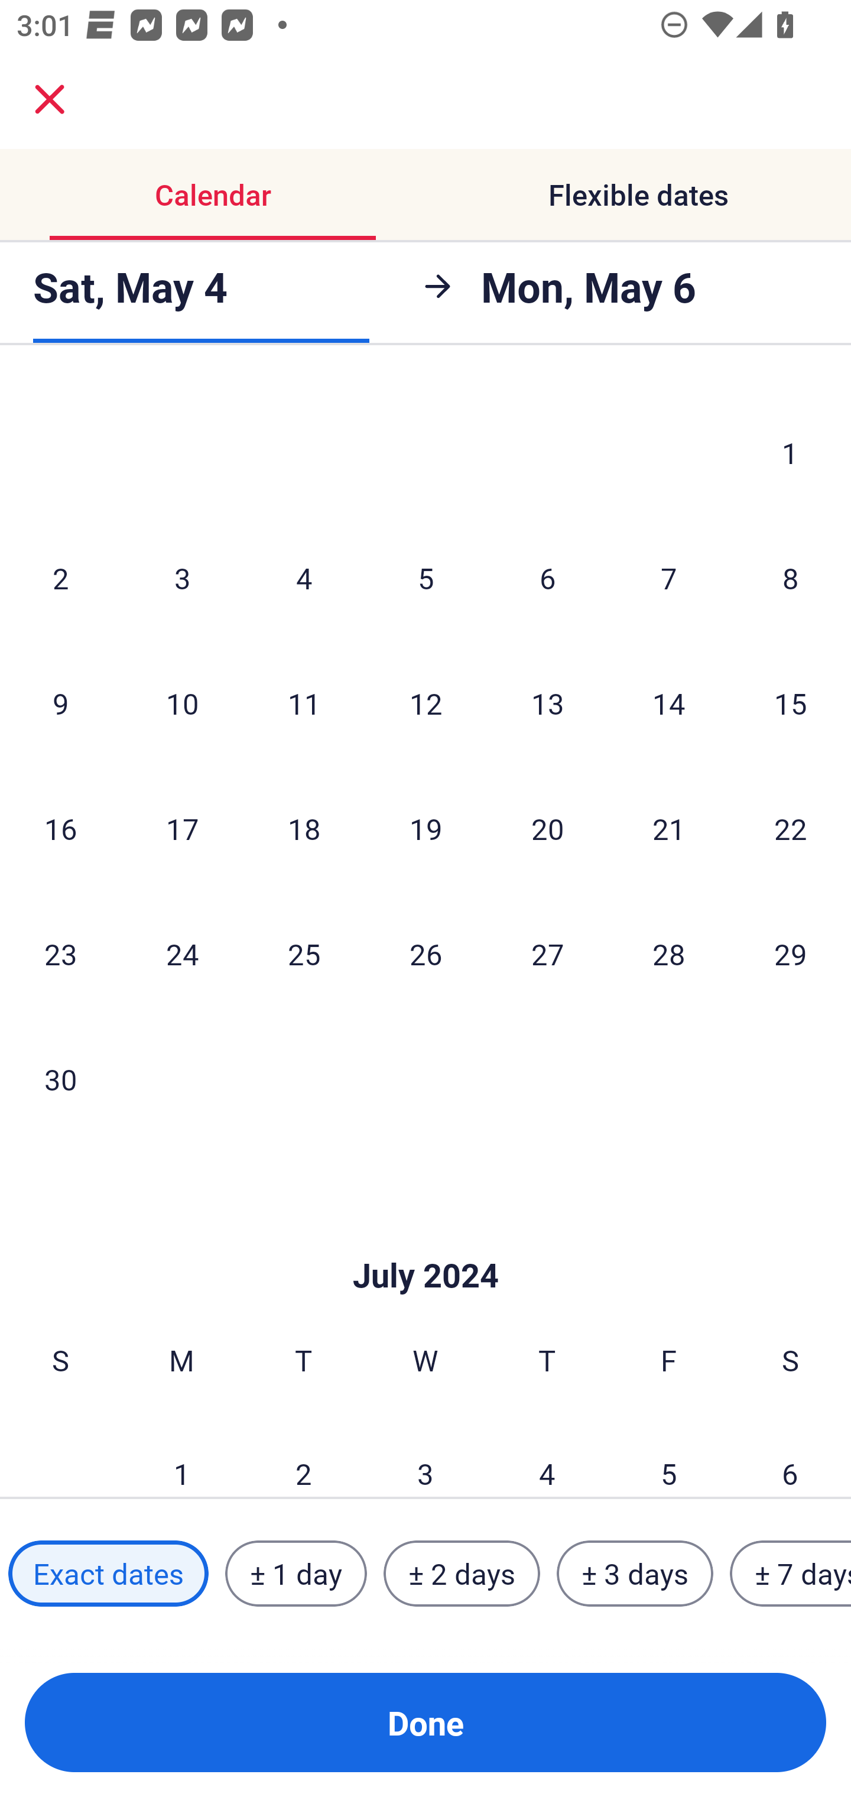  Describe the element at coordinates (60, 953) in the screenshot. I see `23 Sunday, June 23, 2024` at that location.